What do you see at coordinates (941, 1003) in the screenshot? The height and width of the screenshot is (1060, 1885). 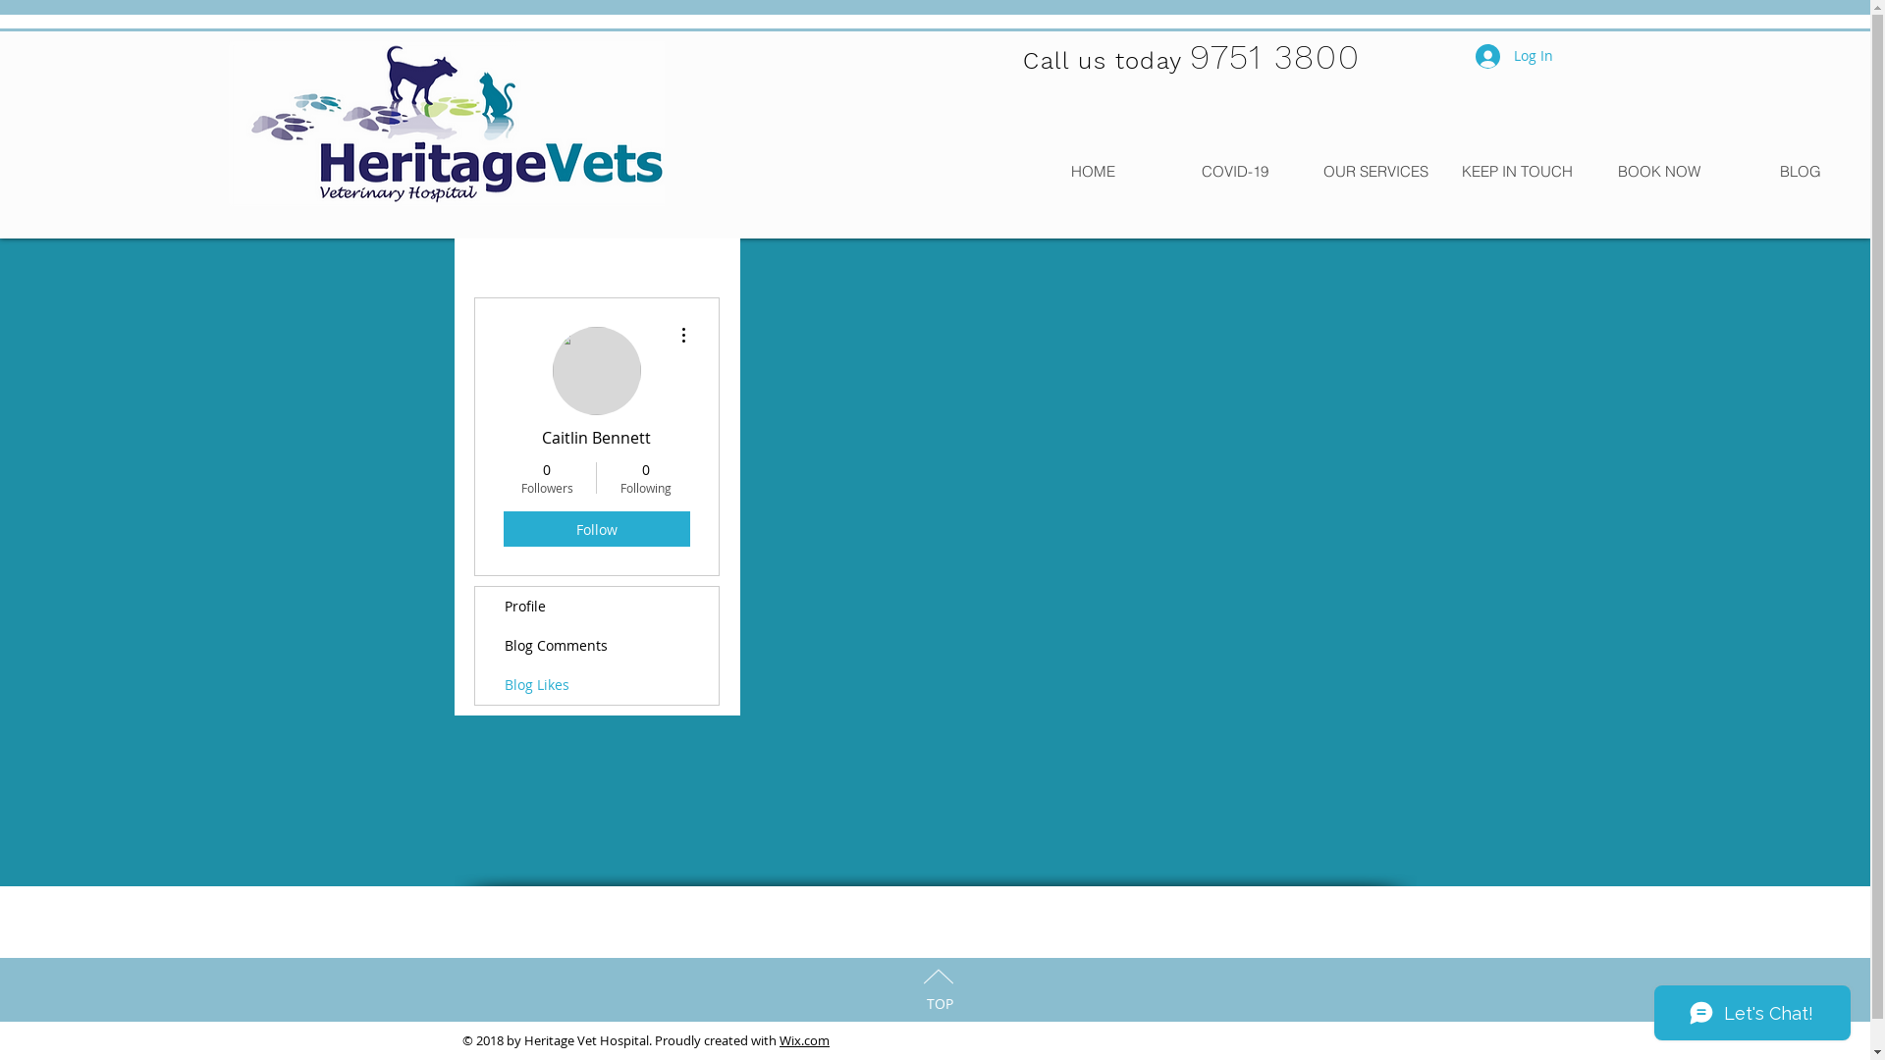 I see `TOP` at bounding box center [941, 1003].